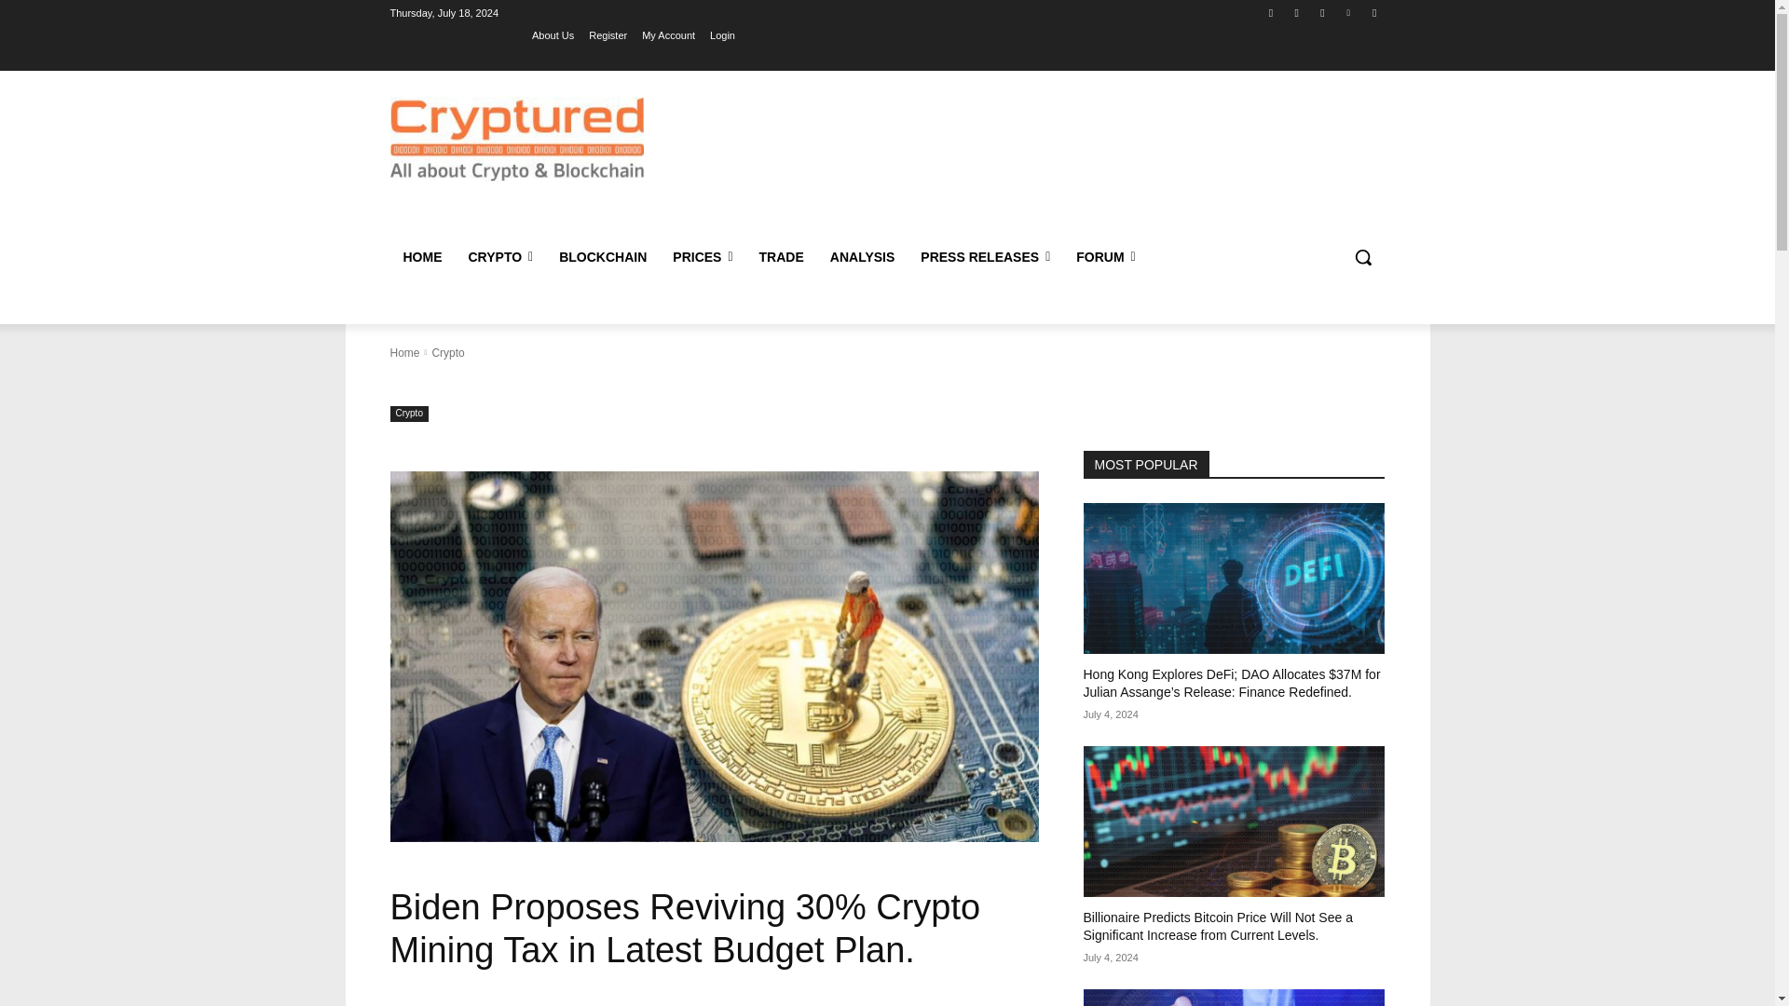 The image size is (1789, 1006). What do you see at coordinates (1373, 12) in the screenshot?
I see `Youtube` at bounding box center [1373, 12].